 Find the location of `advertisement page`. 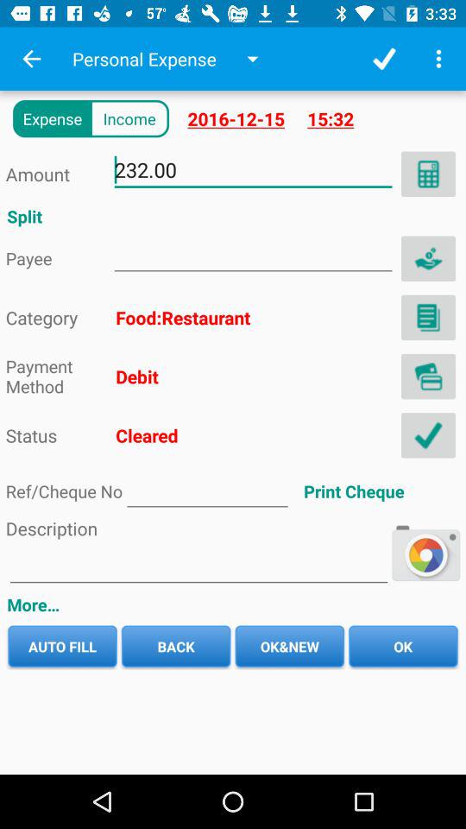

advertisement page is located at coordinates (253, 254).